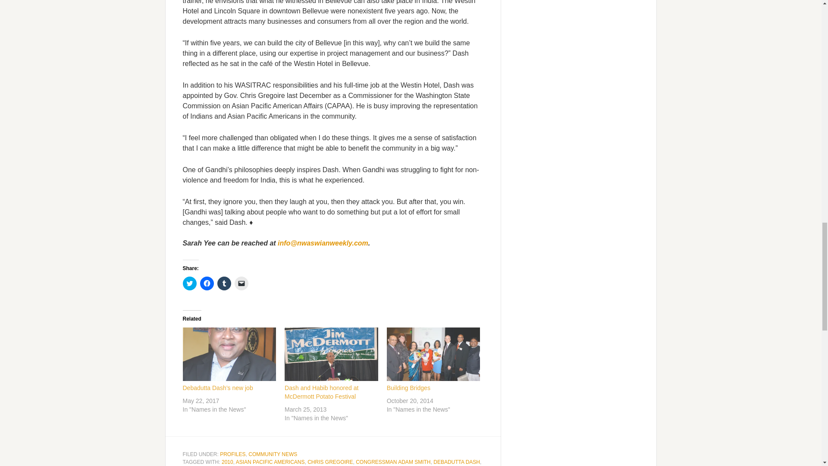 Image resolution: width=828 pixels, height=466 pixels. I want to click on Building Bridges, so click(433, 354).